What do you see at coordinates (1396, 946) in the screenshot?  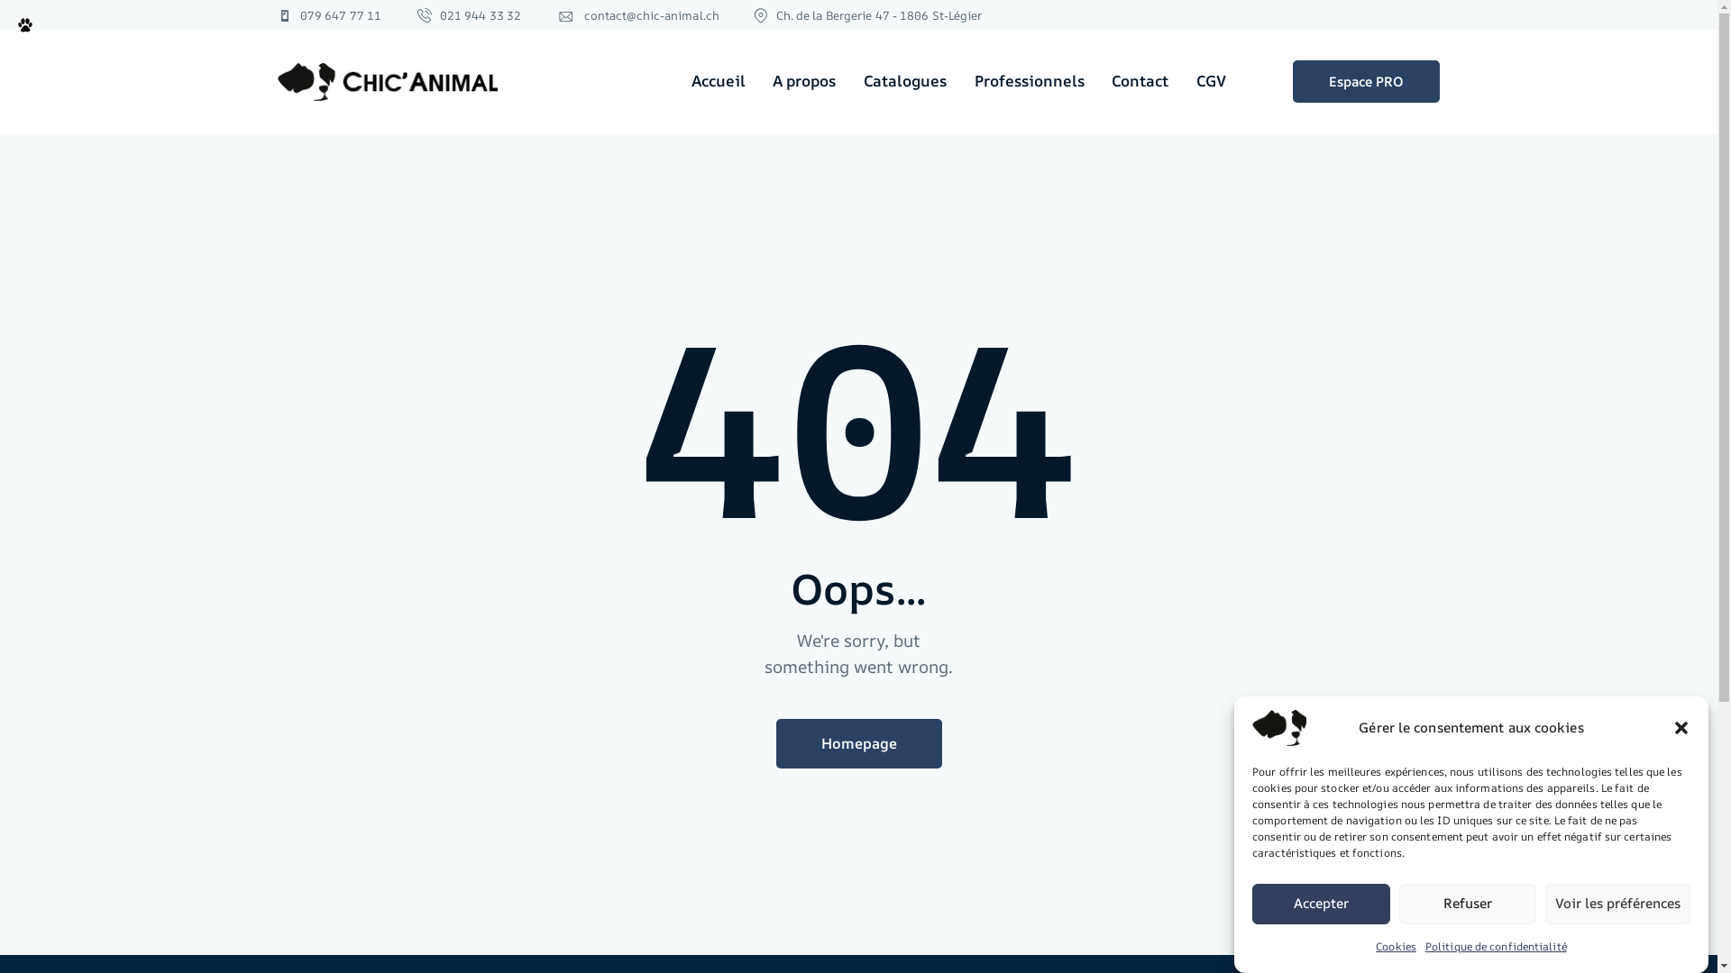 I see `Cookies` at bounding box center [1396, 946].